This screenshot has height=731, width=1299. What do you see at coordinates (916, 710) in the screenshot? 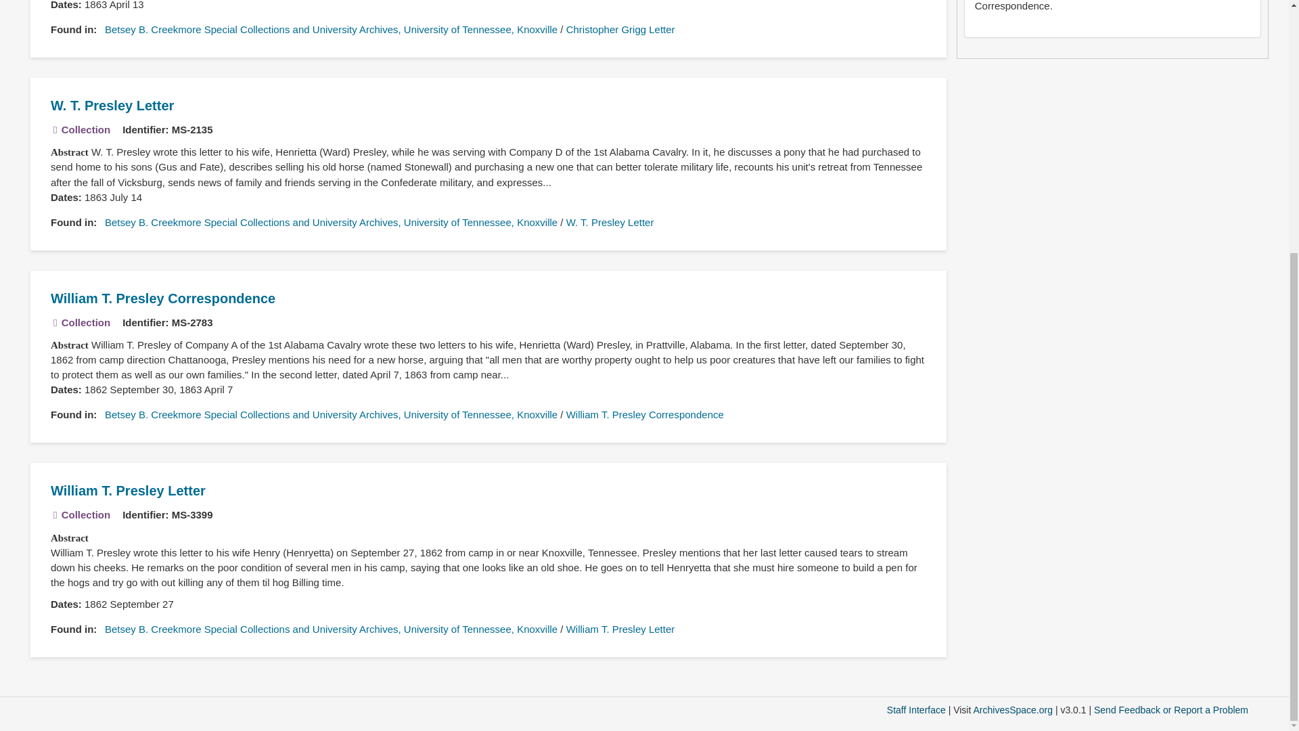
I see `Staff Interface` at bounding box center [916, 710].